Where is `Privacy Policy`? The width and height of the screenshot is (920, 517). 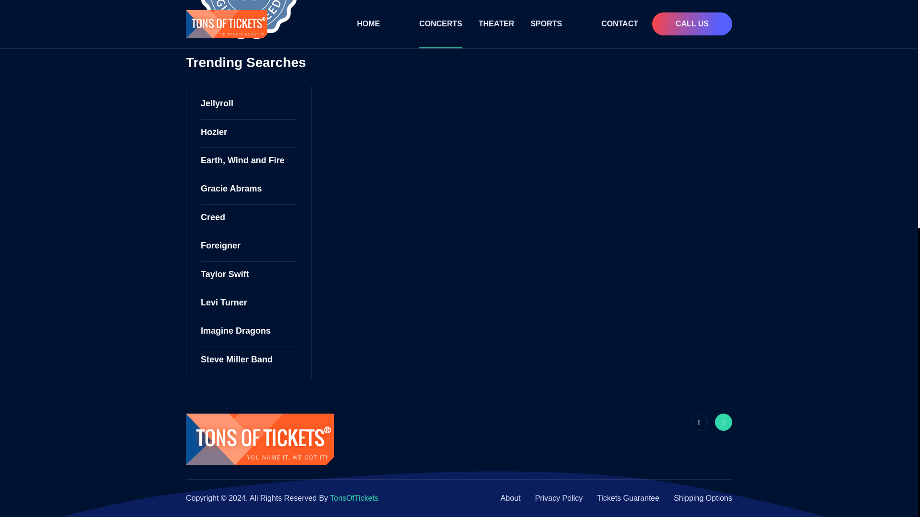 Privacy Policy is located at coordinates (558, 498).